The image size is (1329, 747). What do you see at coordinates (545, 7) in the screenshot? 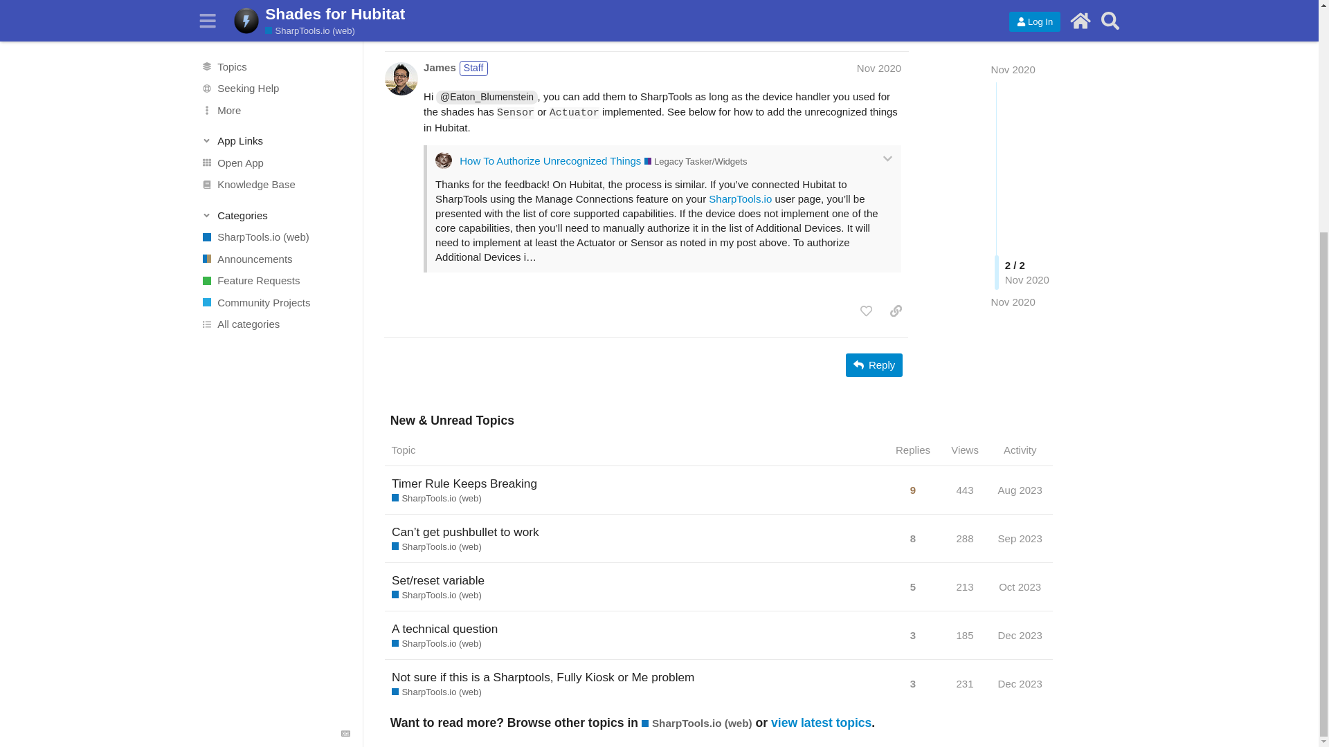
I see `last reply` at bounding box center [545, 7].